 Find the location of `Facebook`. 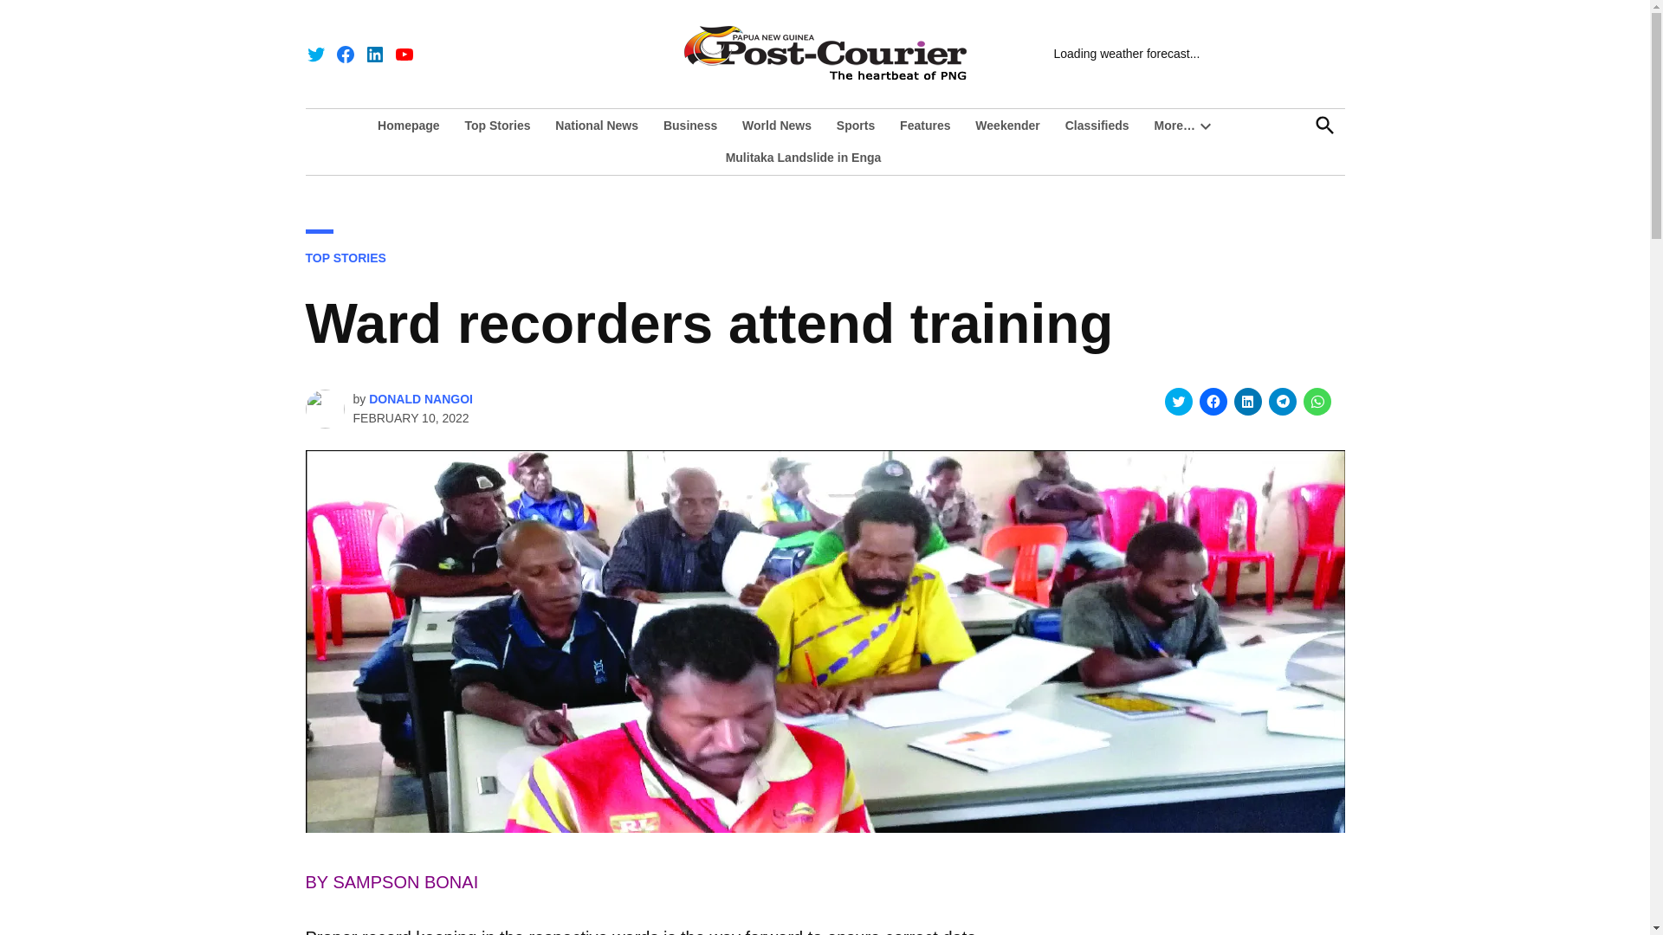

Facebook is located at coordinates (345, 54).